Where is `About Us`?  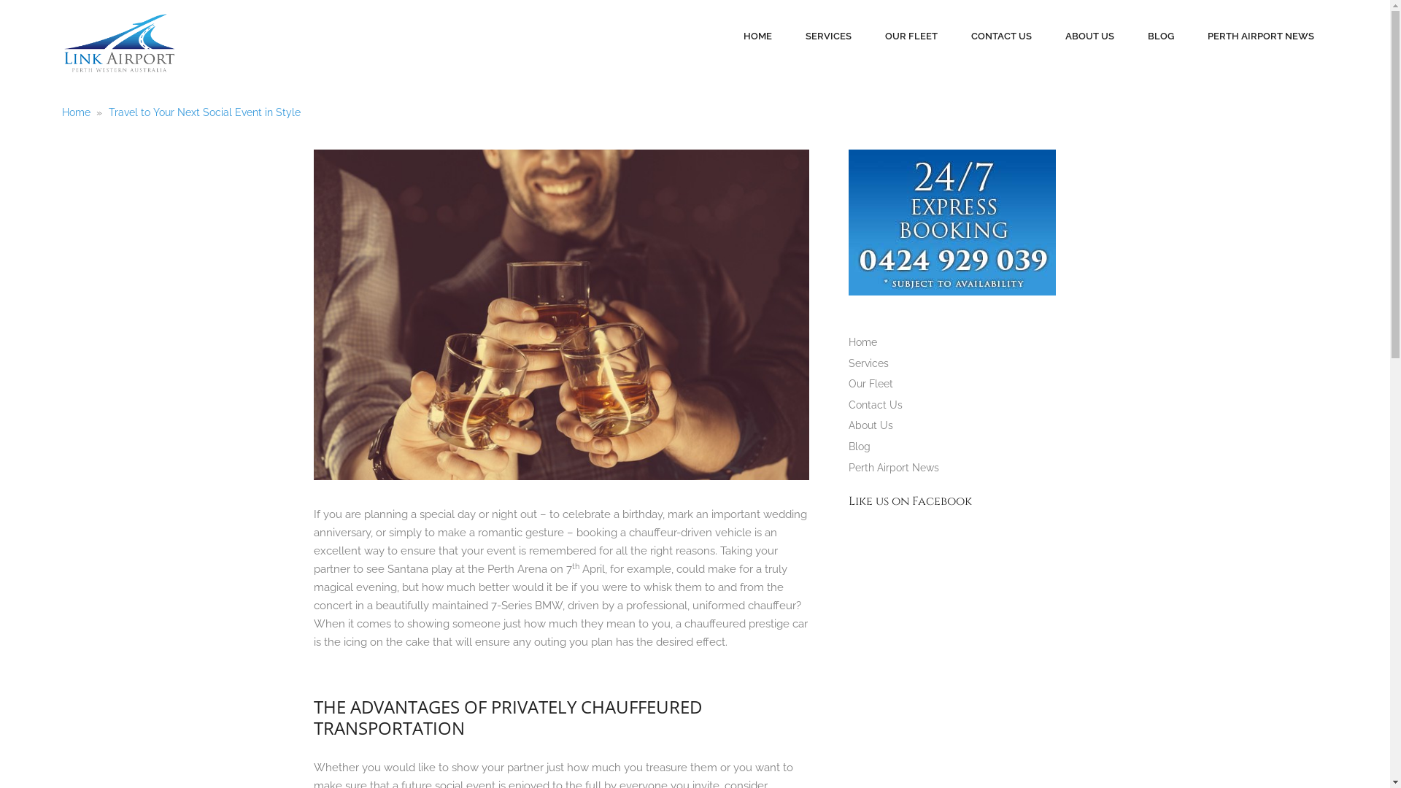 About Us is located at coordinates (871, 425).